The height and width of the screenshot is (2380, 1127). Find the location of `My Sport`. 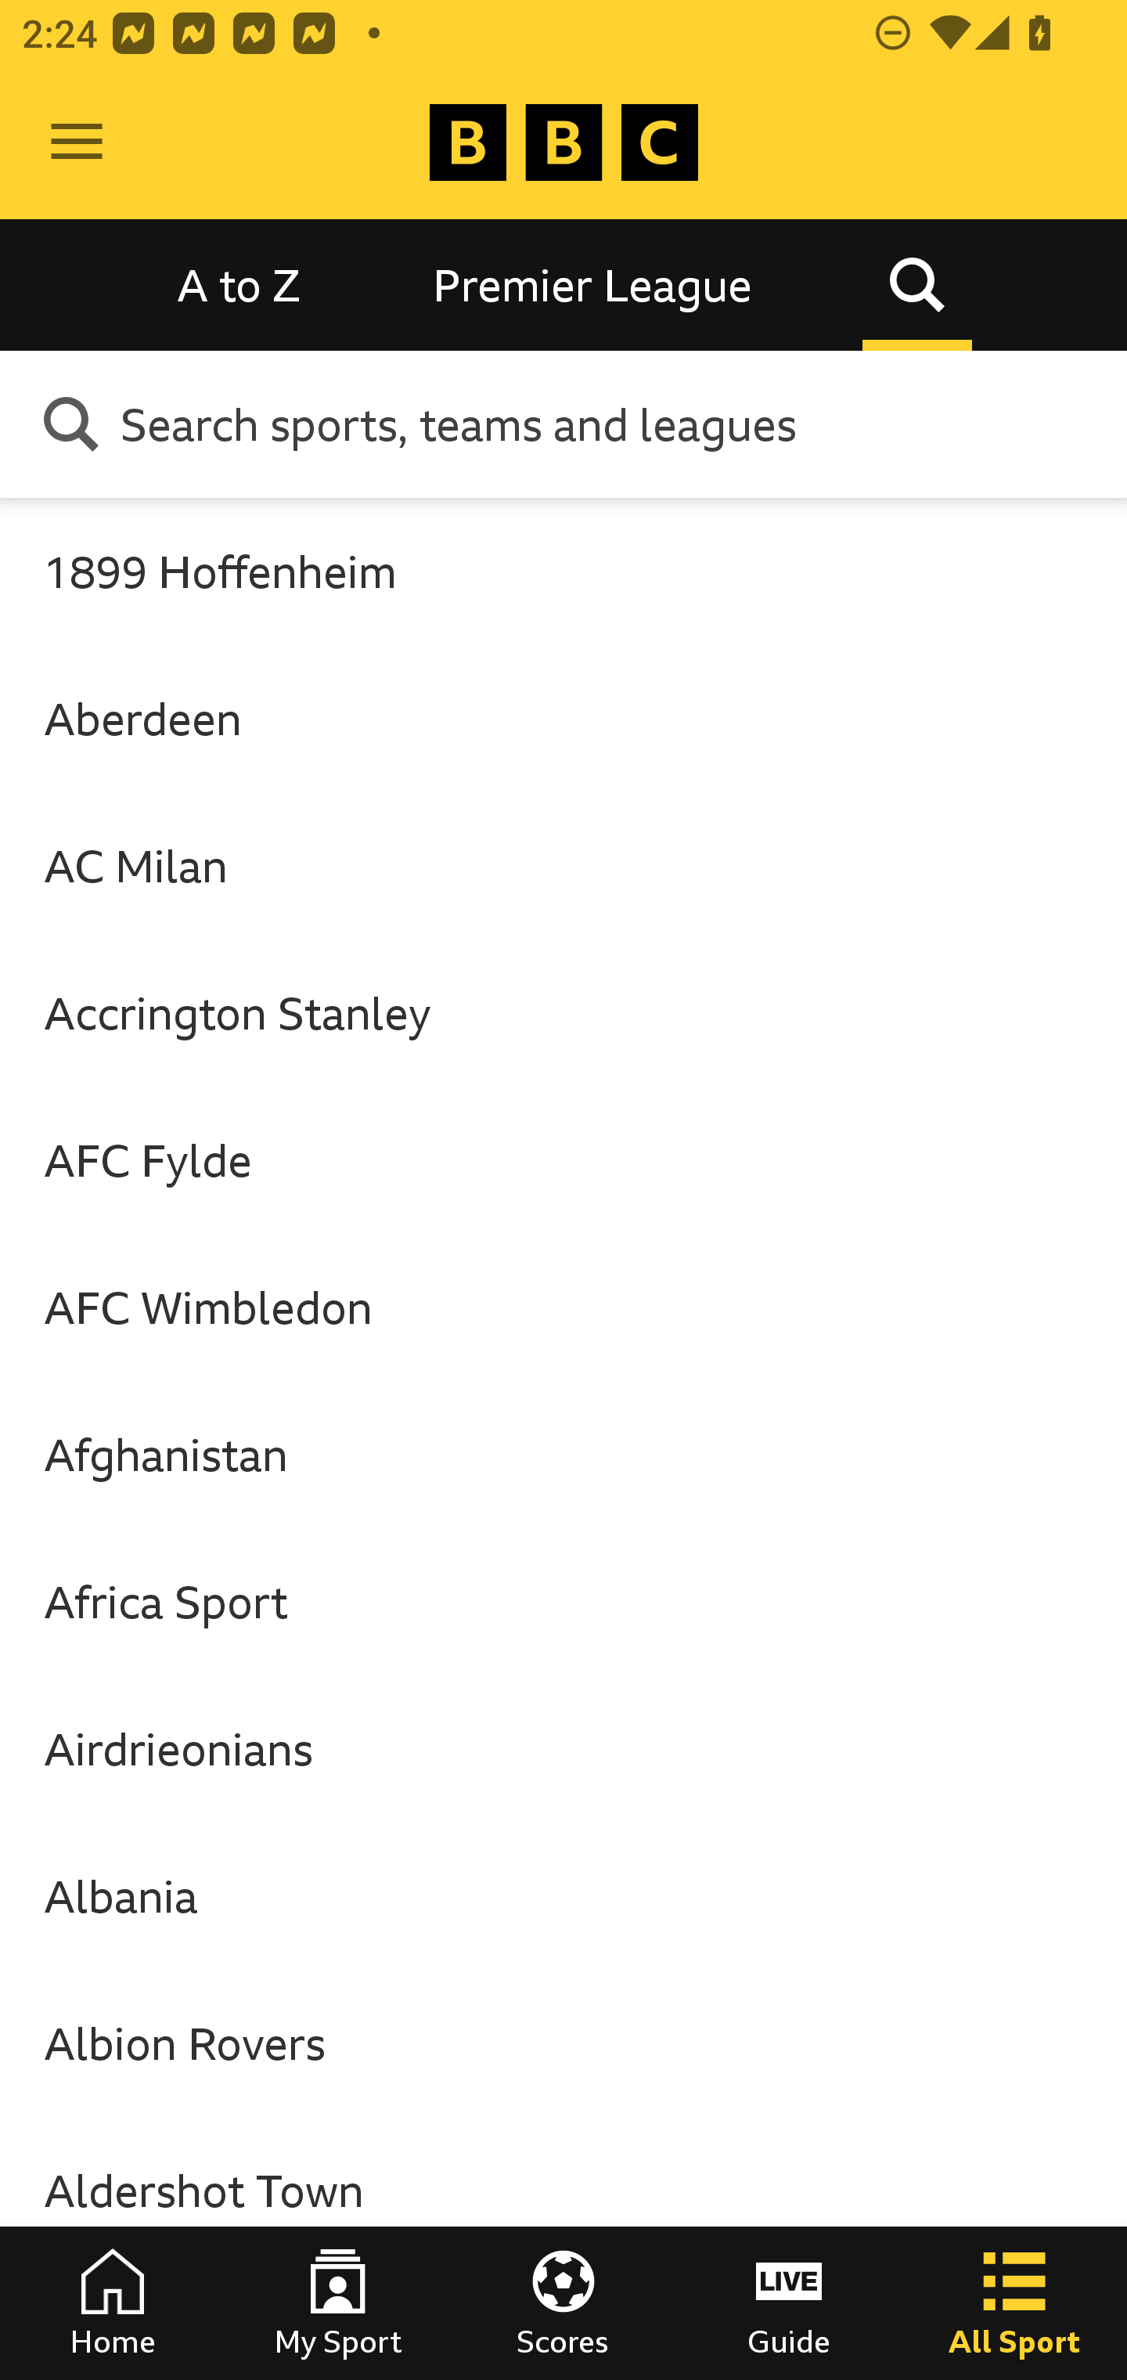

My Sport is located at coordinates (338, 2303).